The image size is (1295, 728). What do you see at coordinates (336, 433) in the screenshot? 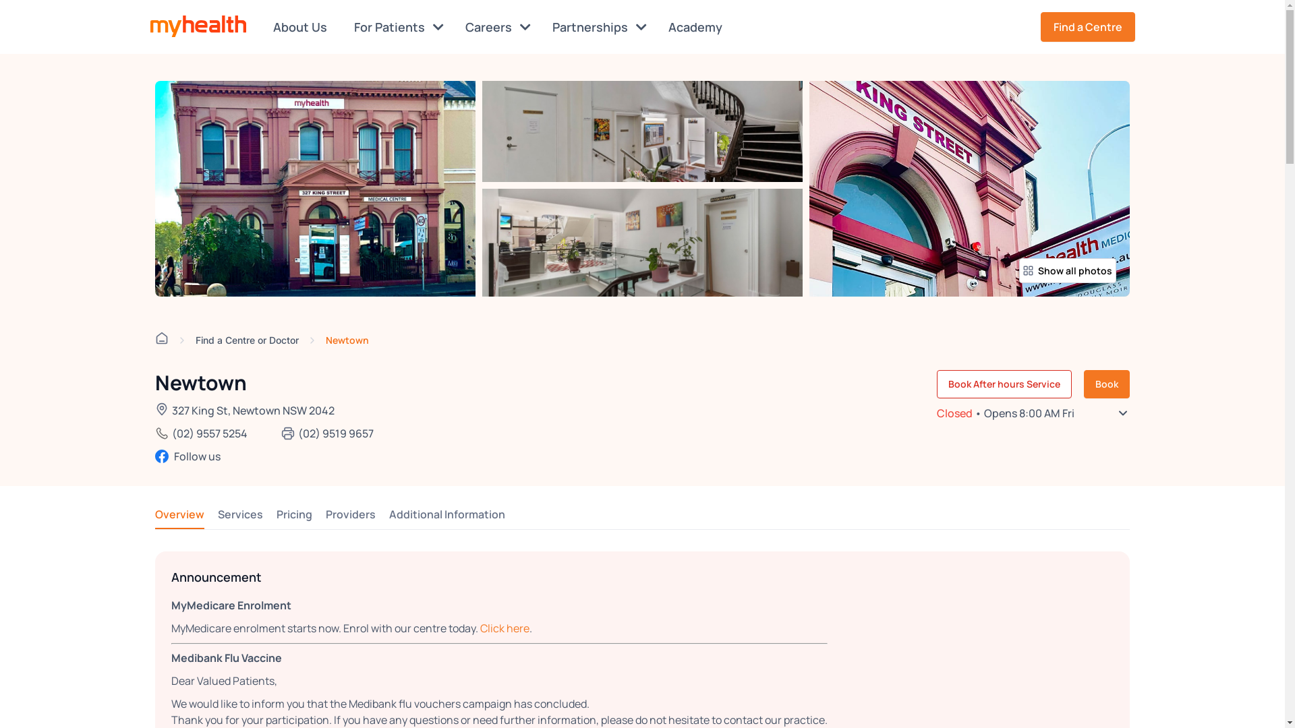
I see `(02) 9519 9657` at bounding box center [336, 433].